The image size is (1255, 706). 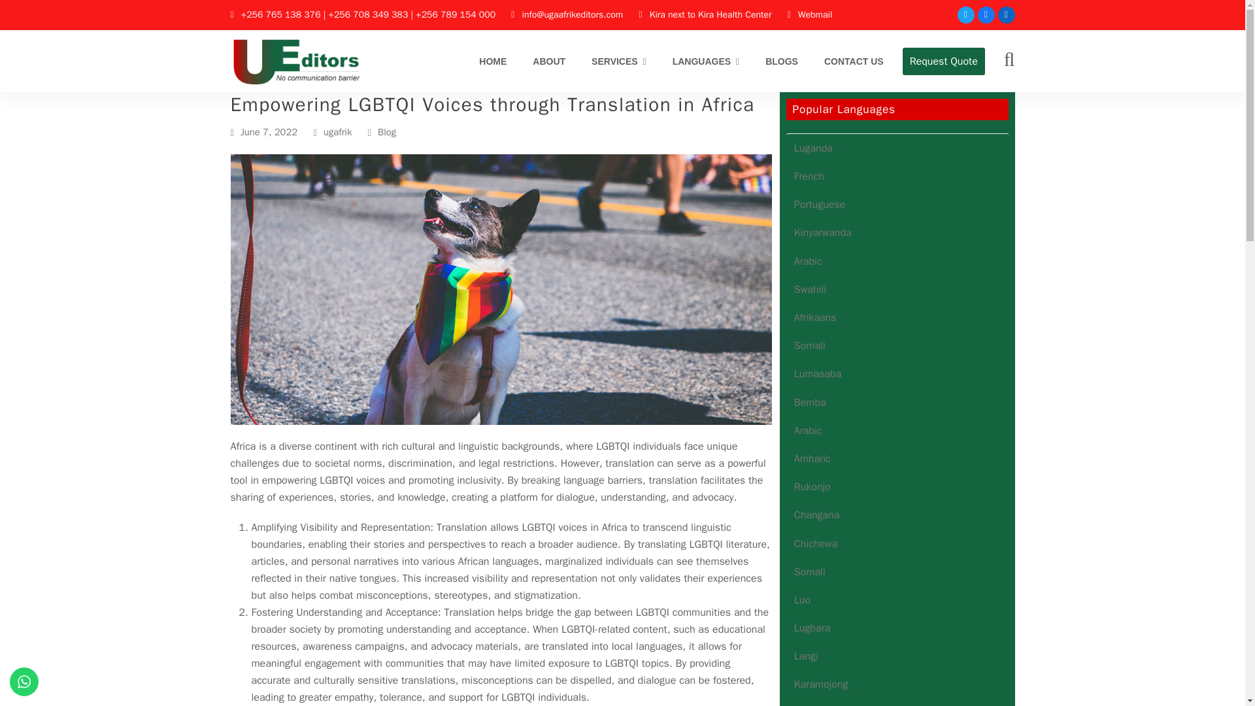 What do you see at coordinates (814, 14) in the screenshot?
I see `Webmail` at bounding box center [814, 14].